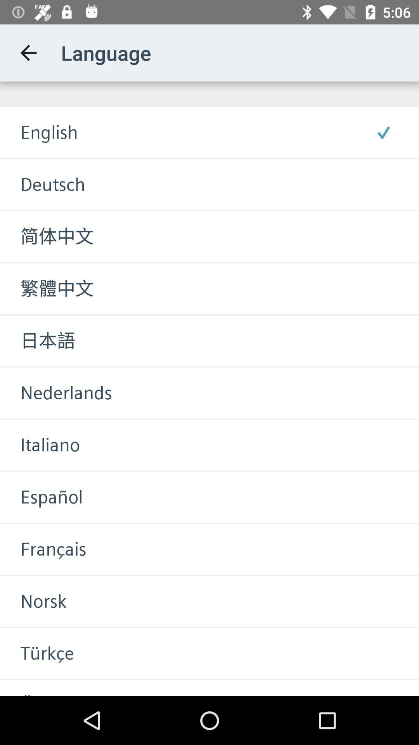 Image resolution: width=419 pixels, height=745 pixels. Describe the element at coordinates (39, 133) in the screenshot. I see `choose the english item` at that location.